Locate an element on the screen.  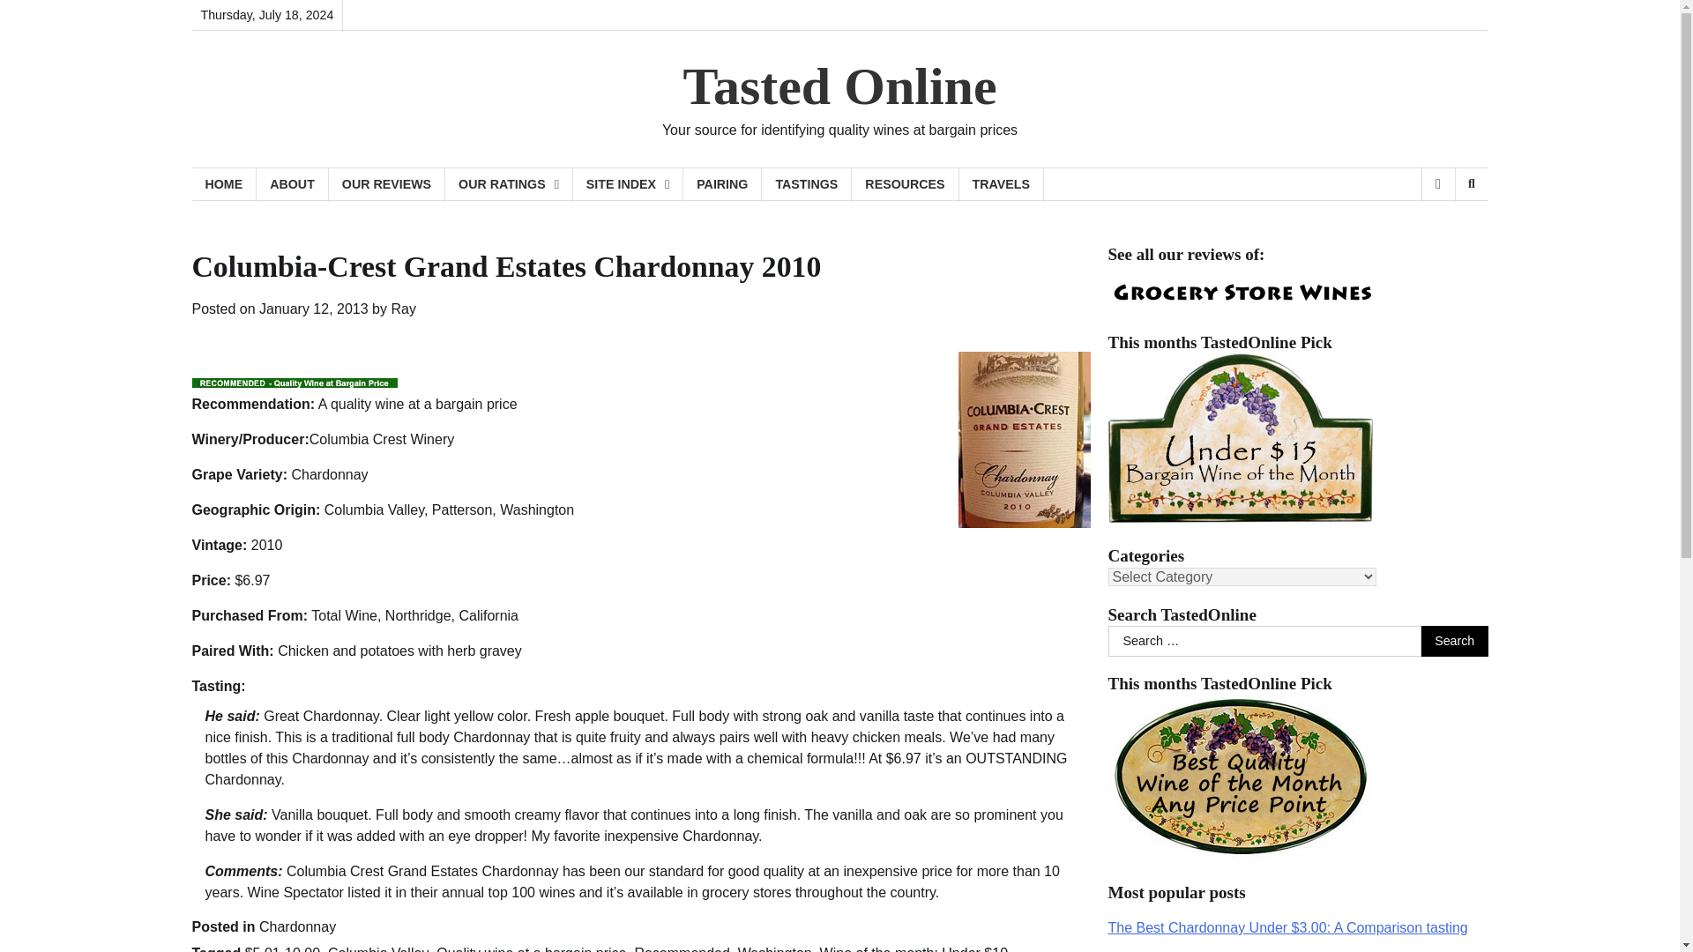
TRAVELS is located at coordinates (1002, 184).